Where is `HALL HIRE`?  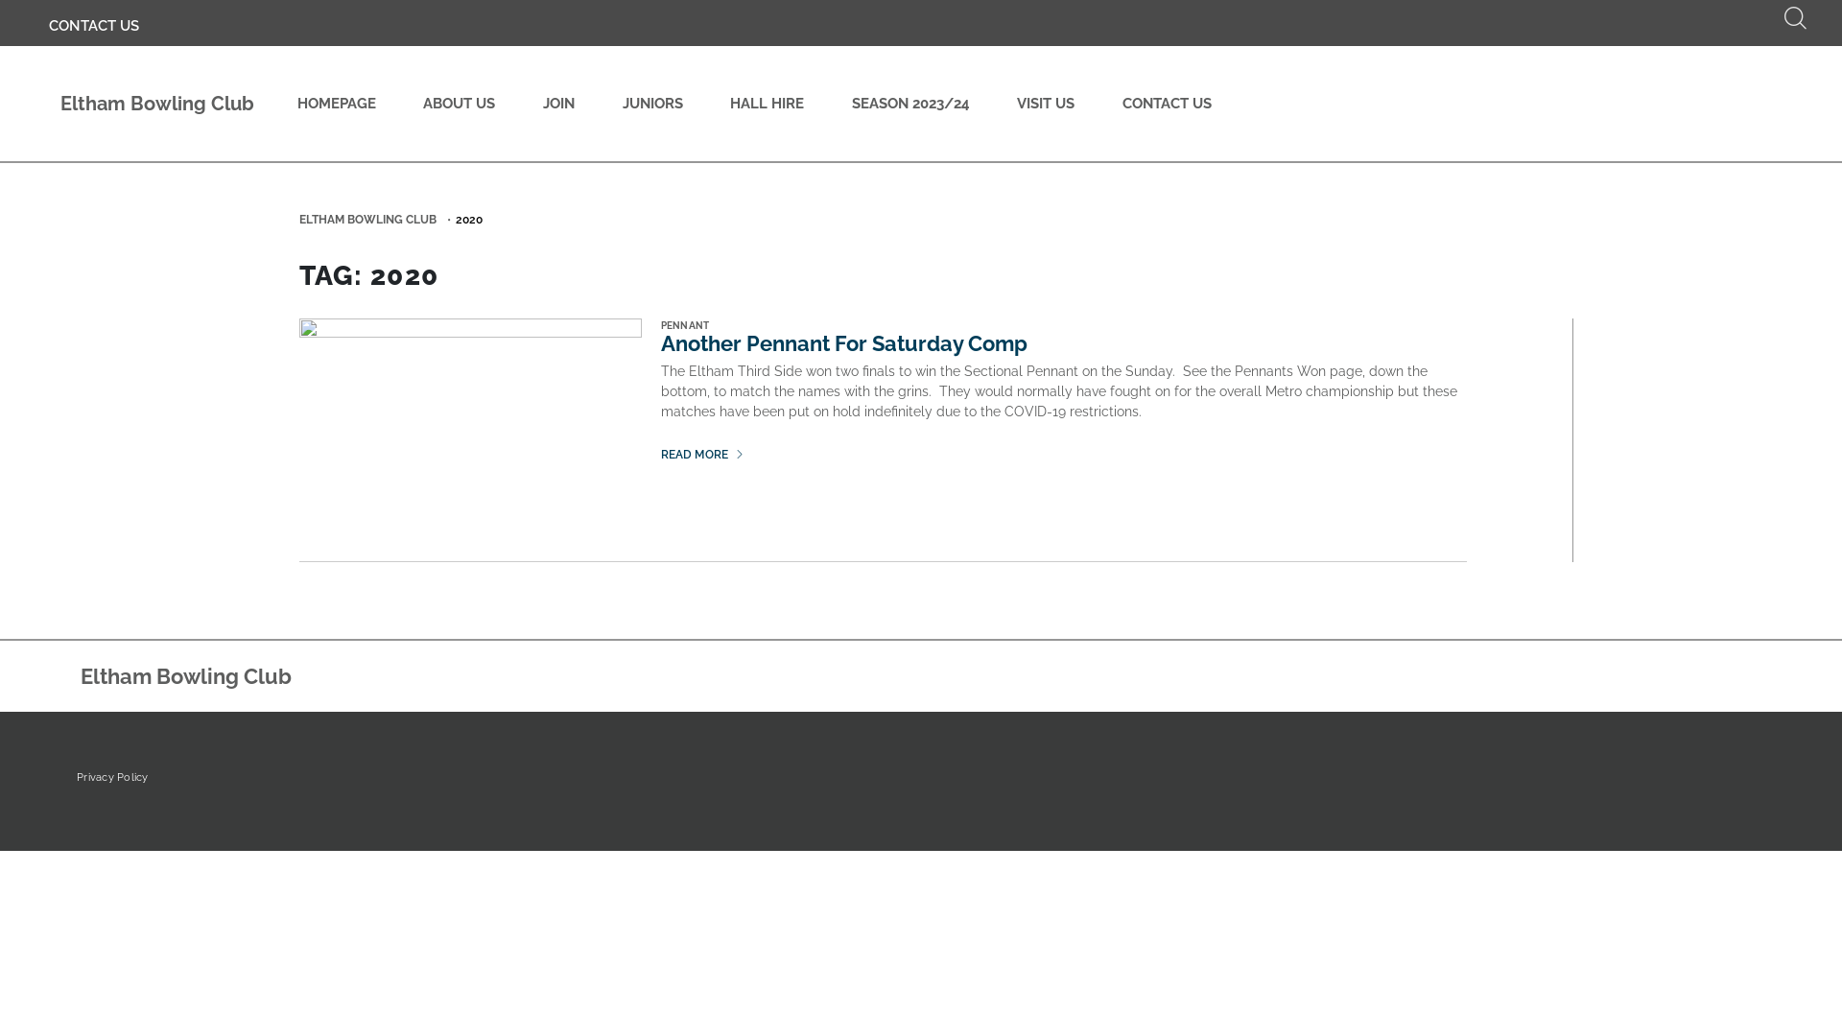 HALL HIRE is located at coordinates (767, 104).